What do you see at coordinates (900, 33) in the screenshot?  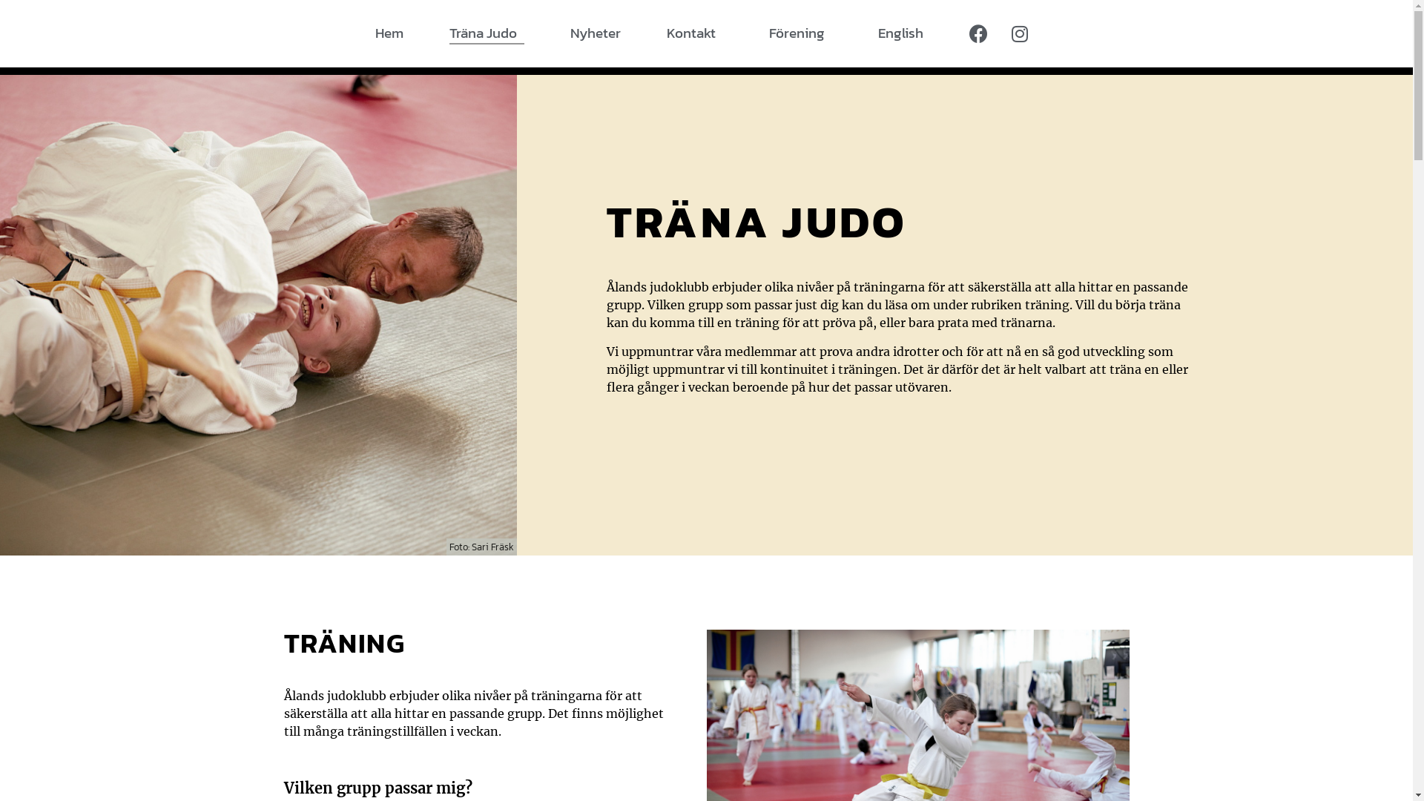 I see `English` at bounding box center [900, 33].